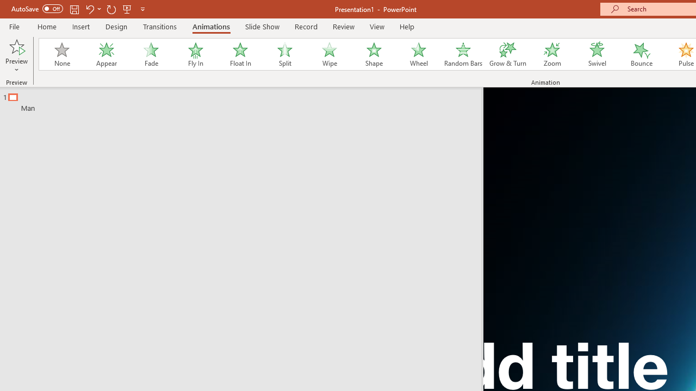 The height and width of the screenshot is (391, 696). What do you see at coordinates (151, 54) in the screenshot?
I see `Fade` at bounding box center [151, 54].